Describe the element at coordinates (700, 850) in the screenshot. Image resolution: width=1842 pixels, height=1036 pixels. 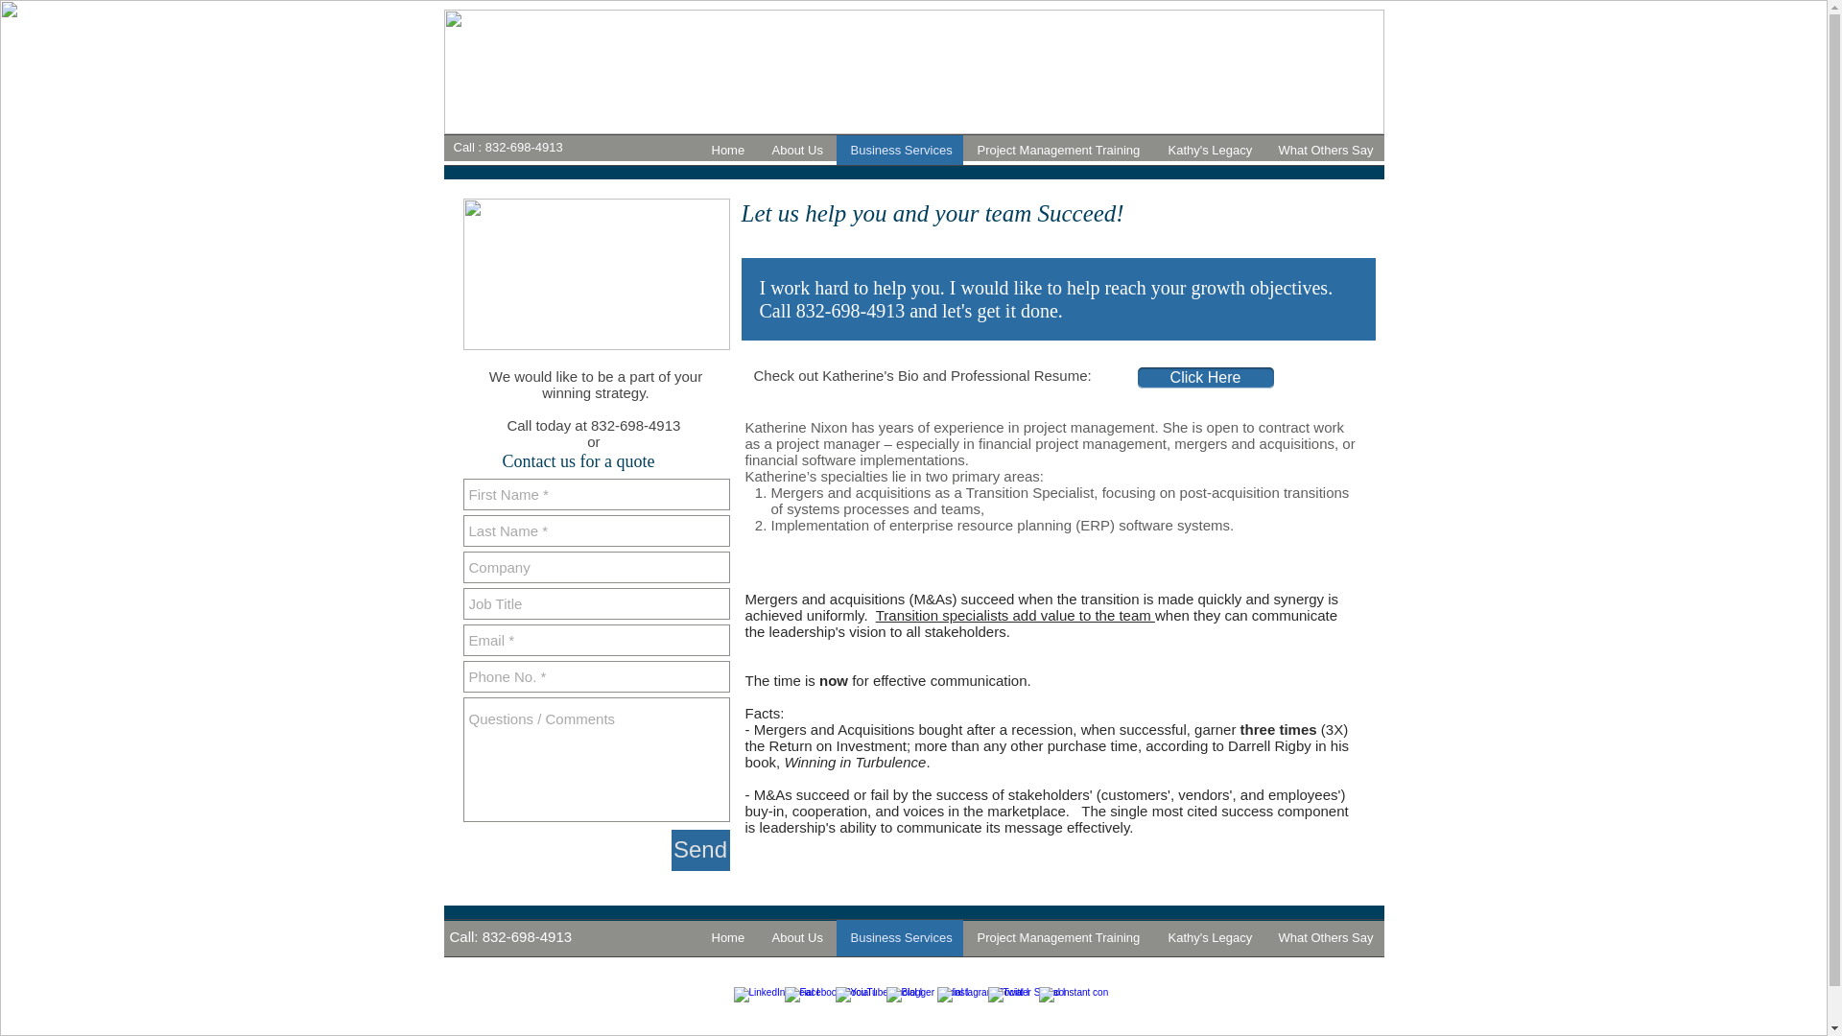
I see `Send` at that location.